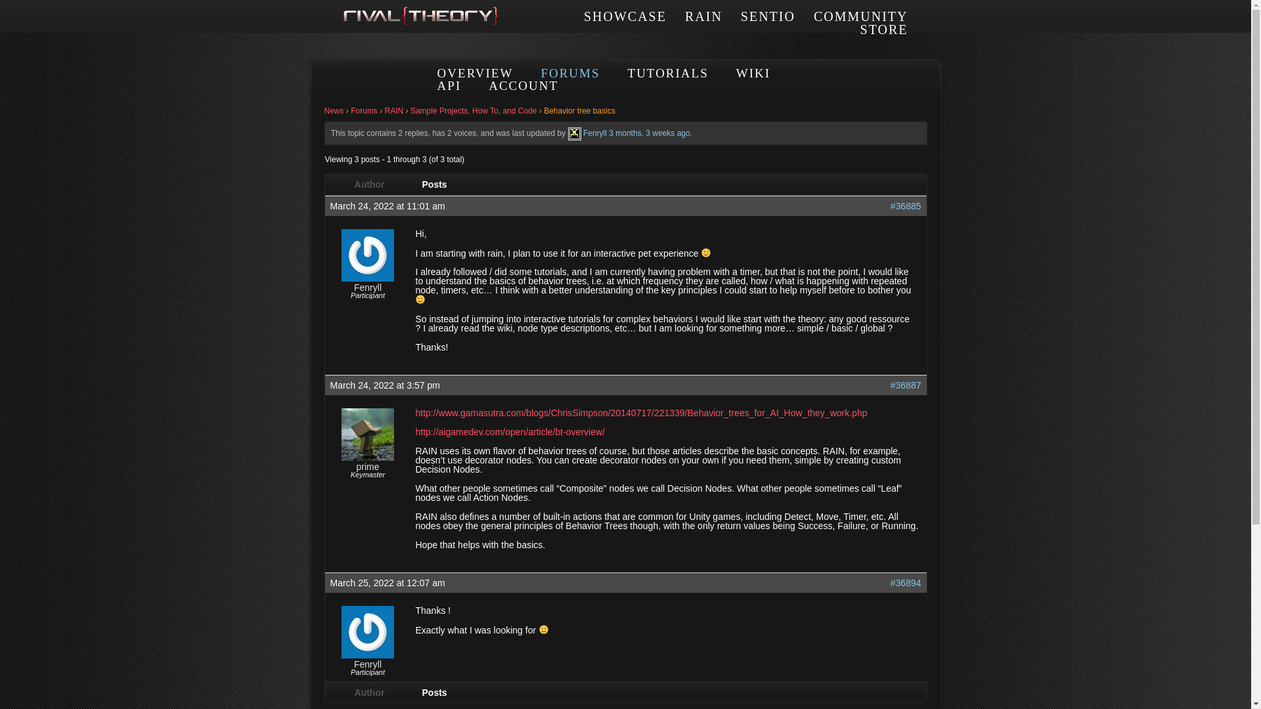 Image resolution: width=1261 pixels, height=709 pixels. What do you see at coordinates (669, 74) in the screenshot?
I see `TUTORIALS` at bounding box center [669, 74].